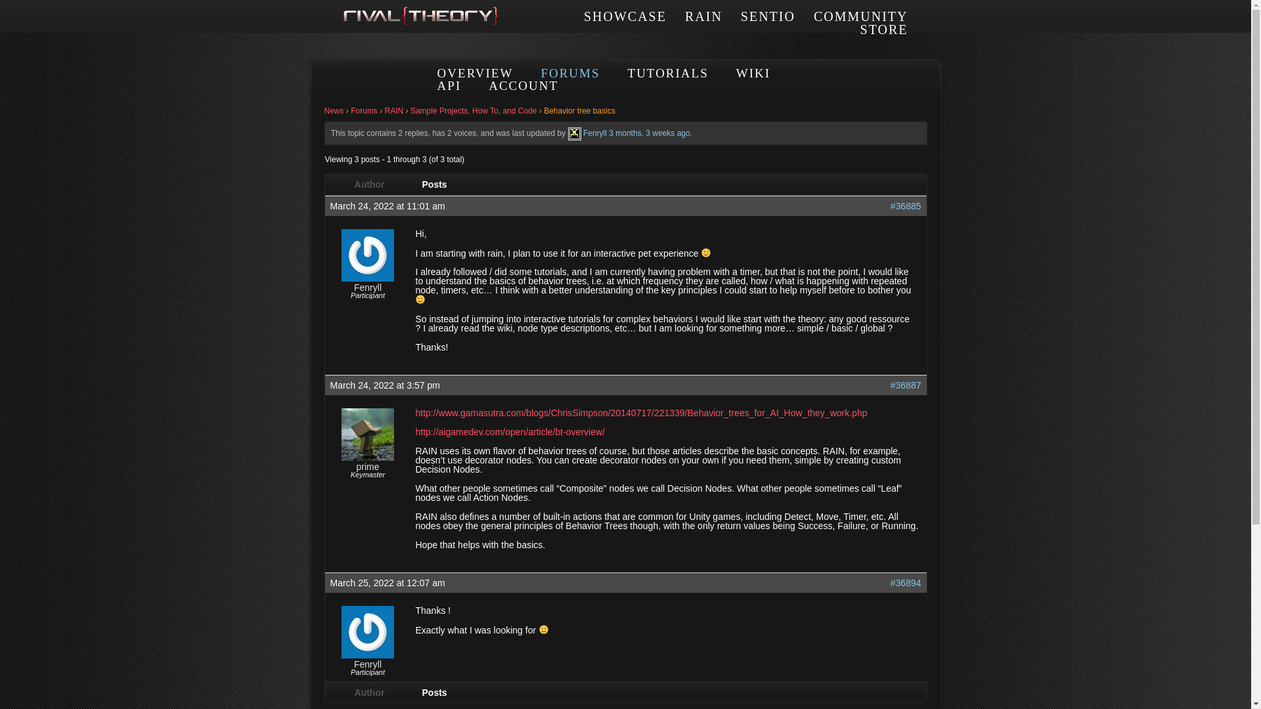 Image resolution: width=1261 pixels, height=709 pixels. What do you see at coordinates (669, 74) in the screenshot?
I see `TUTORIALS` at bounding box center [669, 74].